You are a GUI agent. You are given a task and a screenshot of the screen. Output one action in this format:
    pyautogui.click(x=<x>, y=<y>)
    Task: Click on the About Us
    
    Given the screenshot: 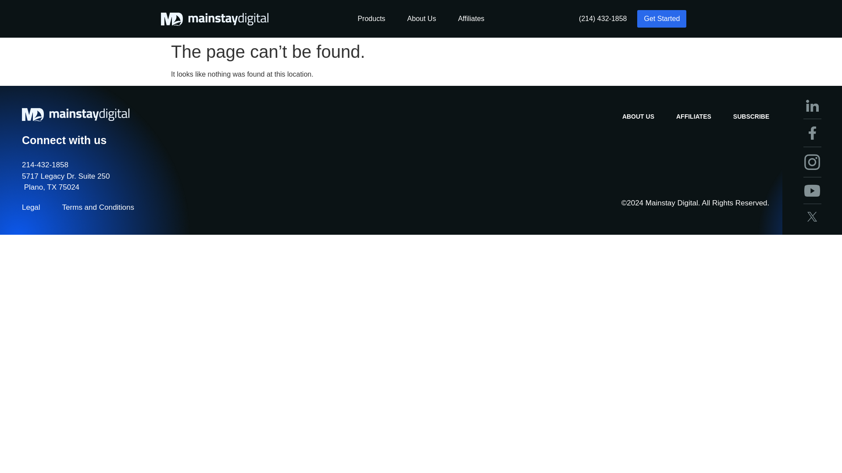 What is the action you would take?
    pyautogui.click(x=422, y=18)
    